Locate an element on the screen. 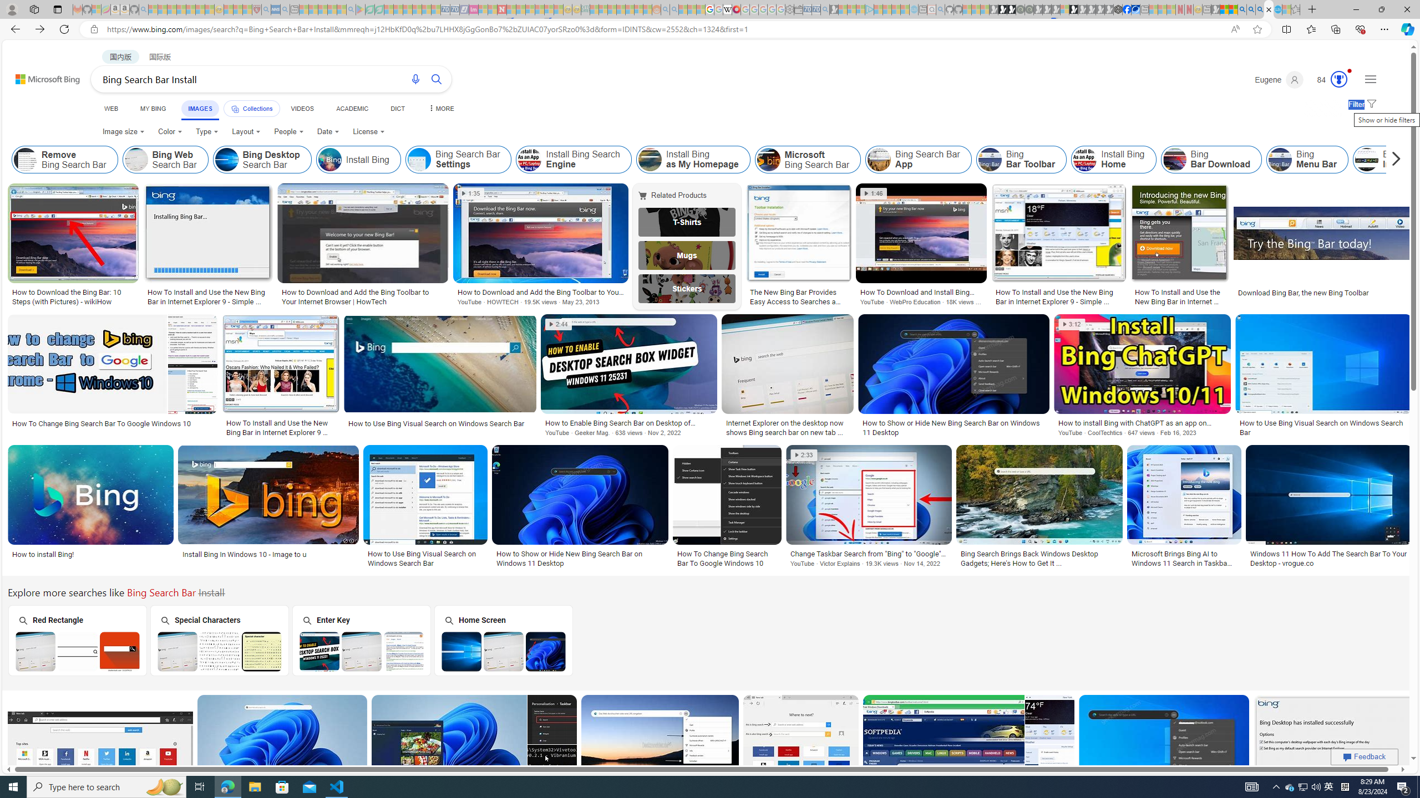  Image size is located at coordinates (124, 132).